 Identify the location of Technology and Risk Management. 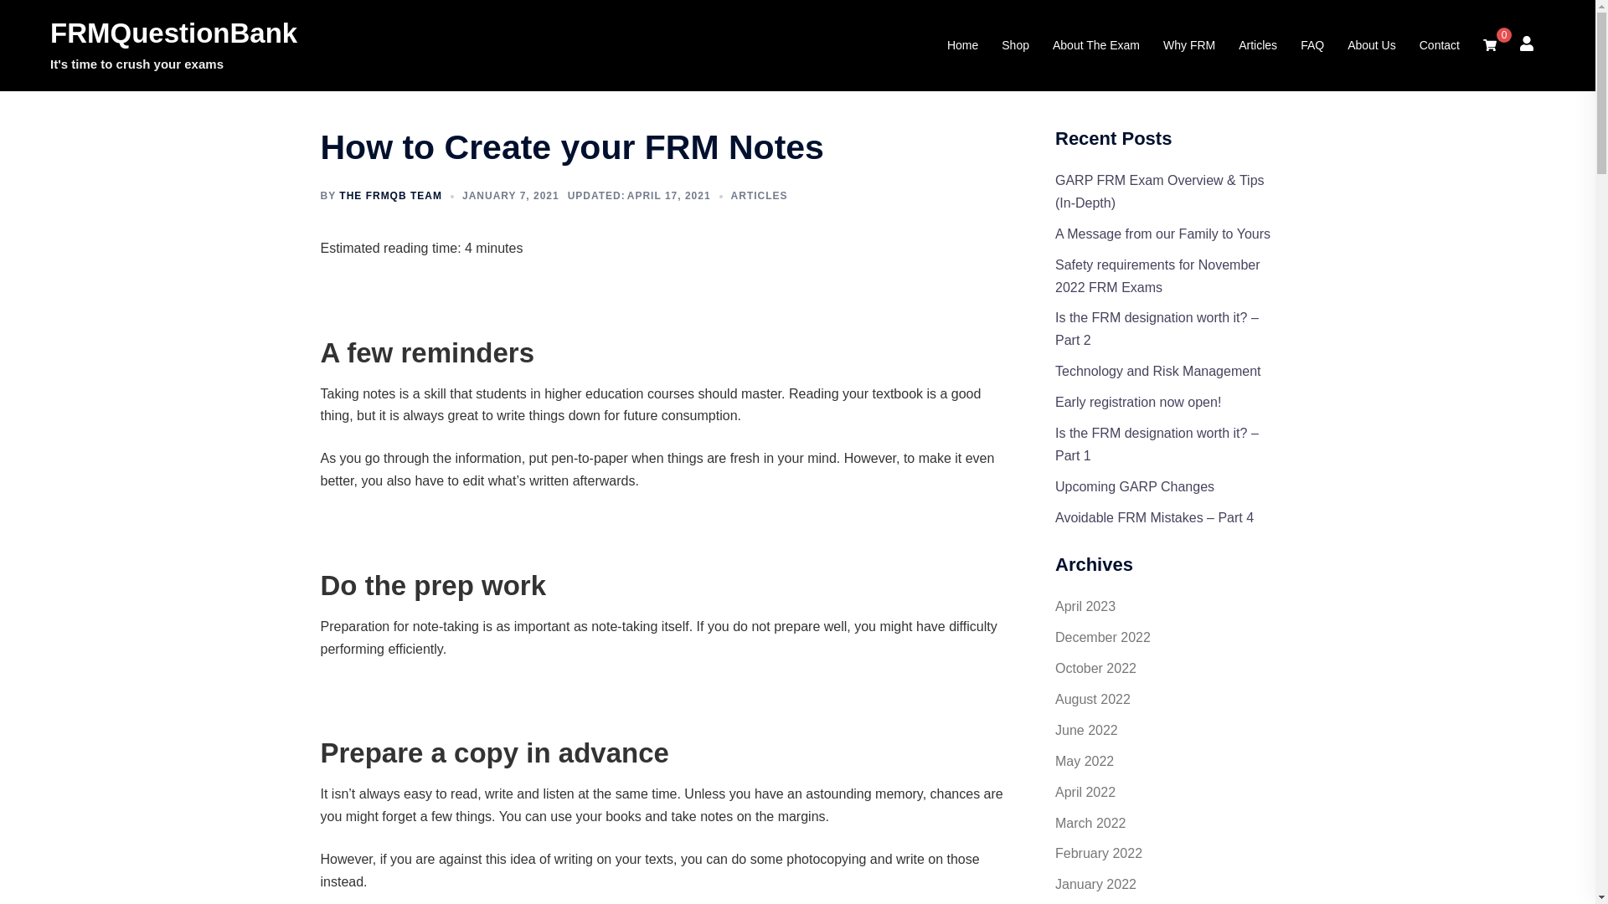
(1157, 372).